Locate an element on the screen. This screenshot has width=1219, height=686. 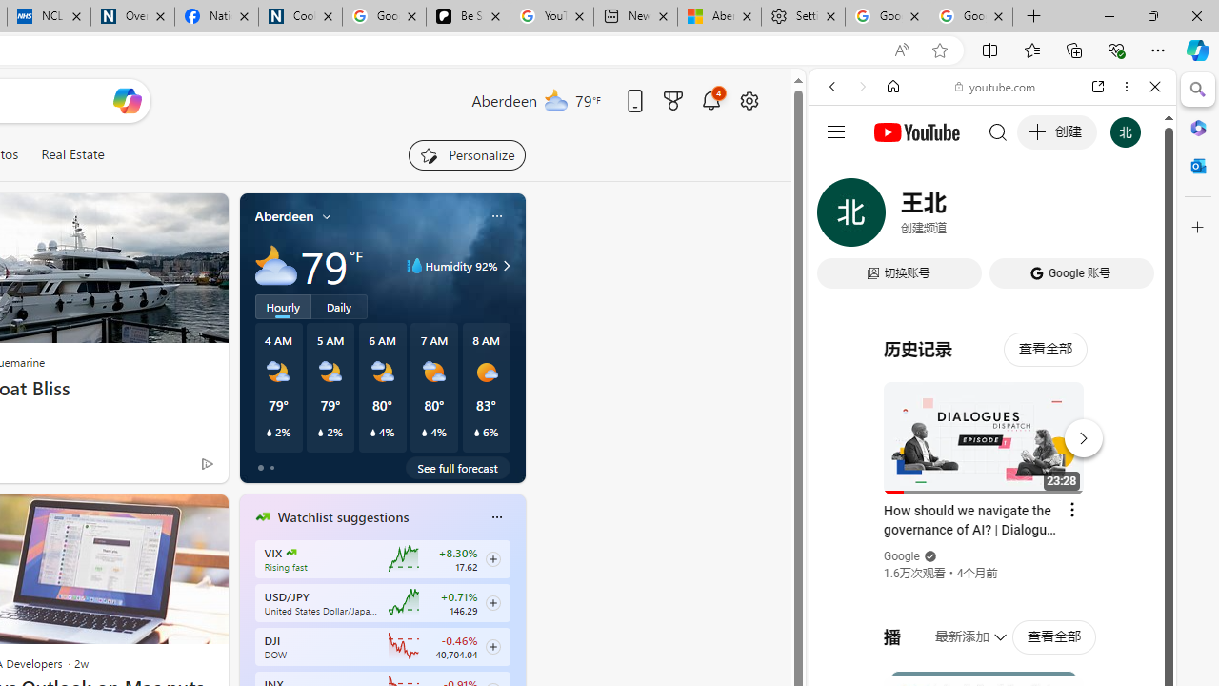
Trailer #2 [HD] is located at coordinates (992, 566).